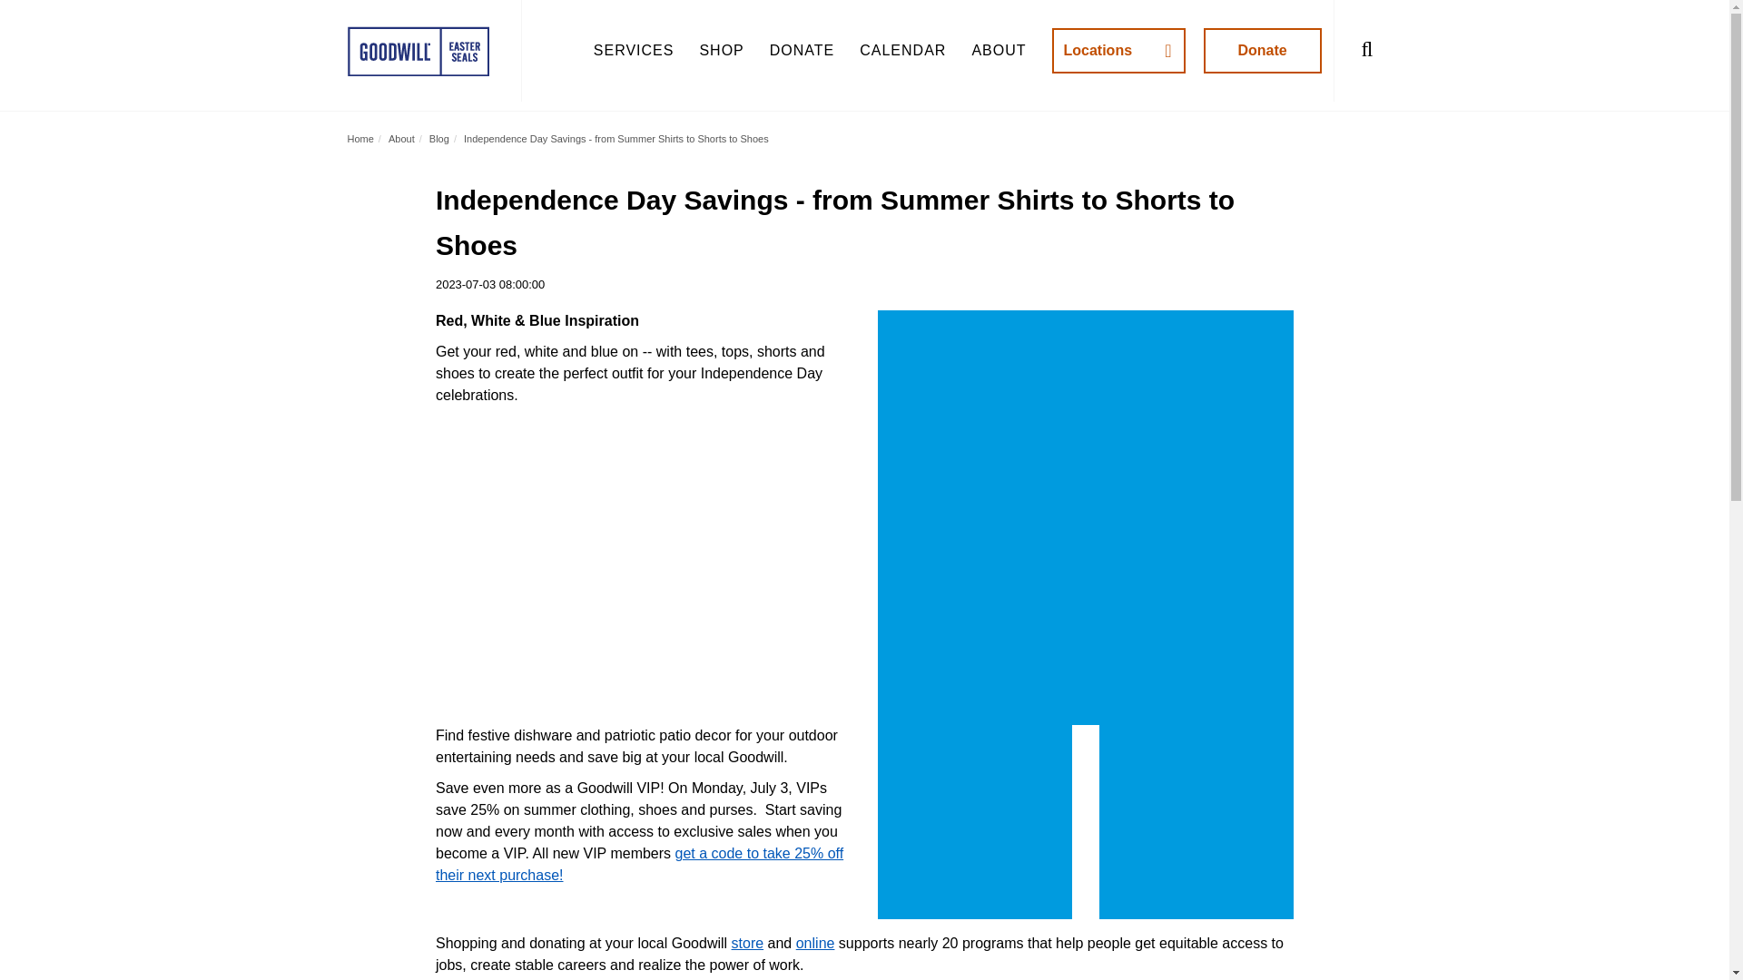  Describe the element at coordinates (439, 138) in the screenshot. I see `Blog` at that location.